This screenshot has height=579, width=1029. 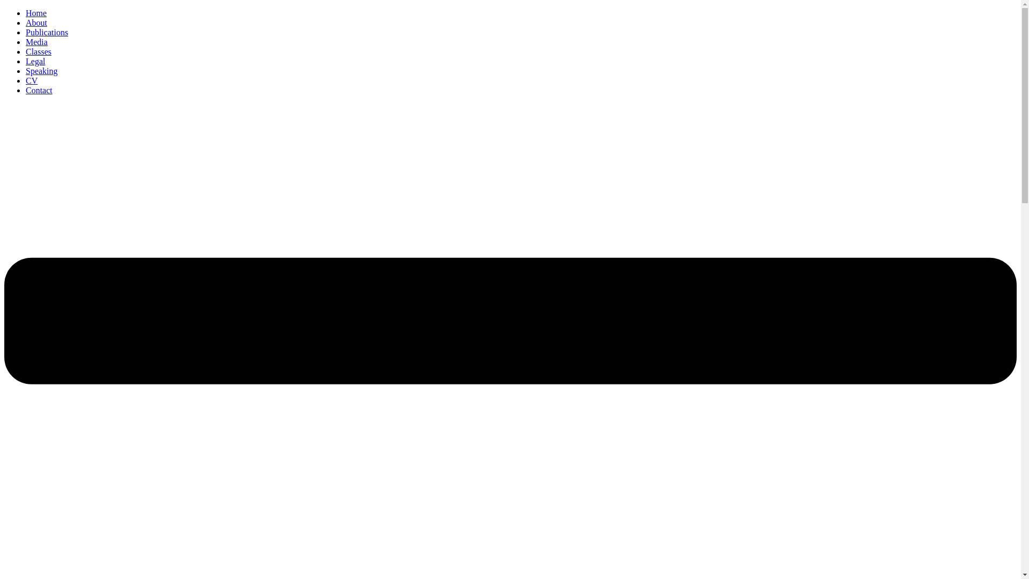 I want to click on Speaking, so click(x=42, y=71).